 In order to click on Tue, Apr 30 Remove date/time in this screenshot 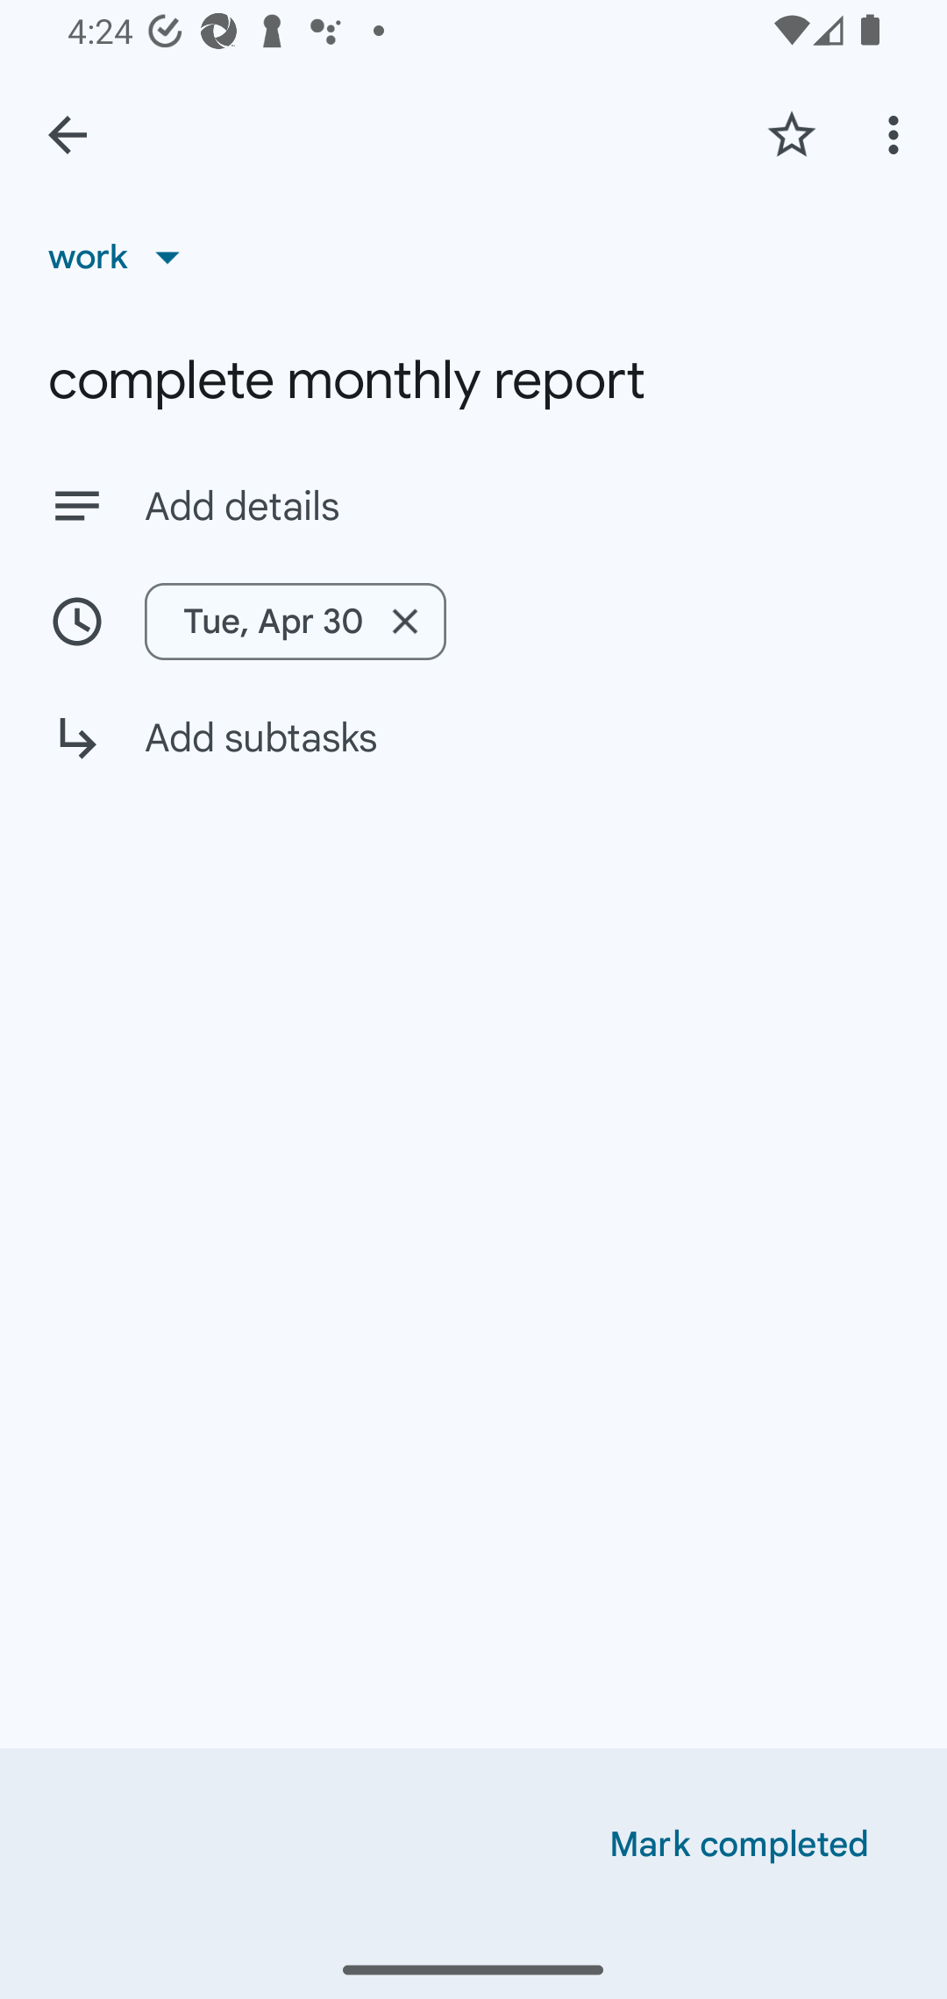, I will do `click(295, 621)`.